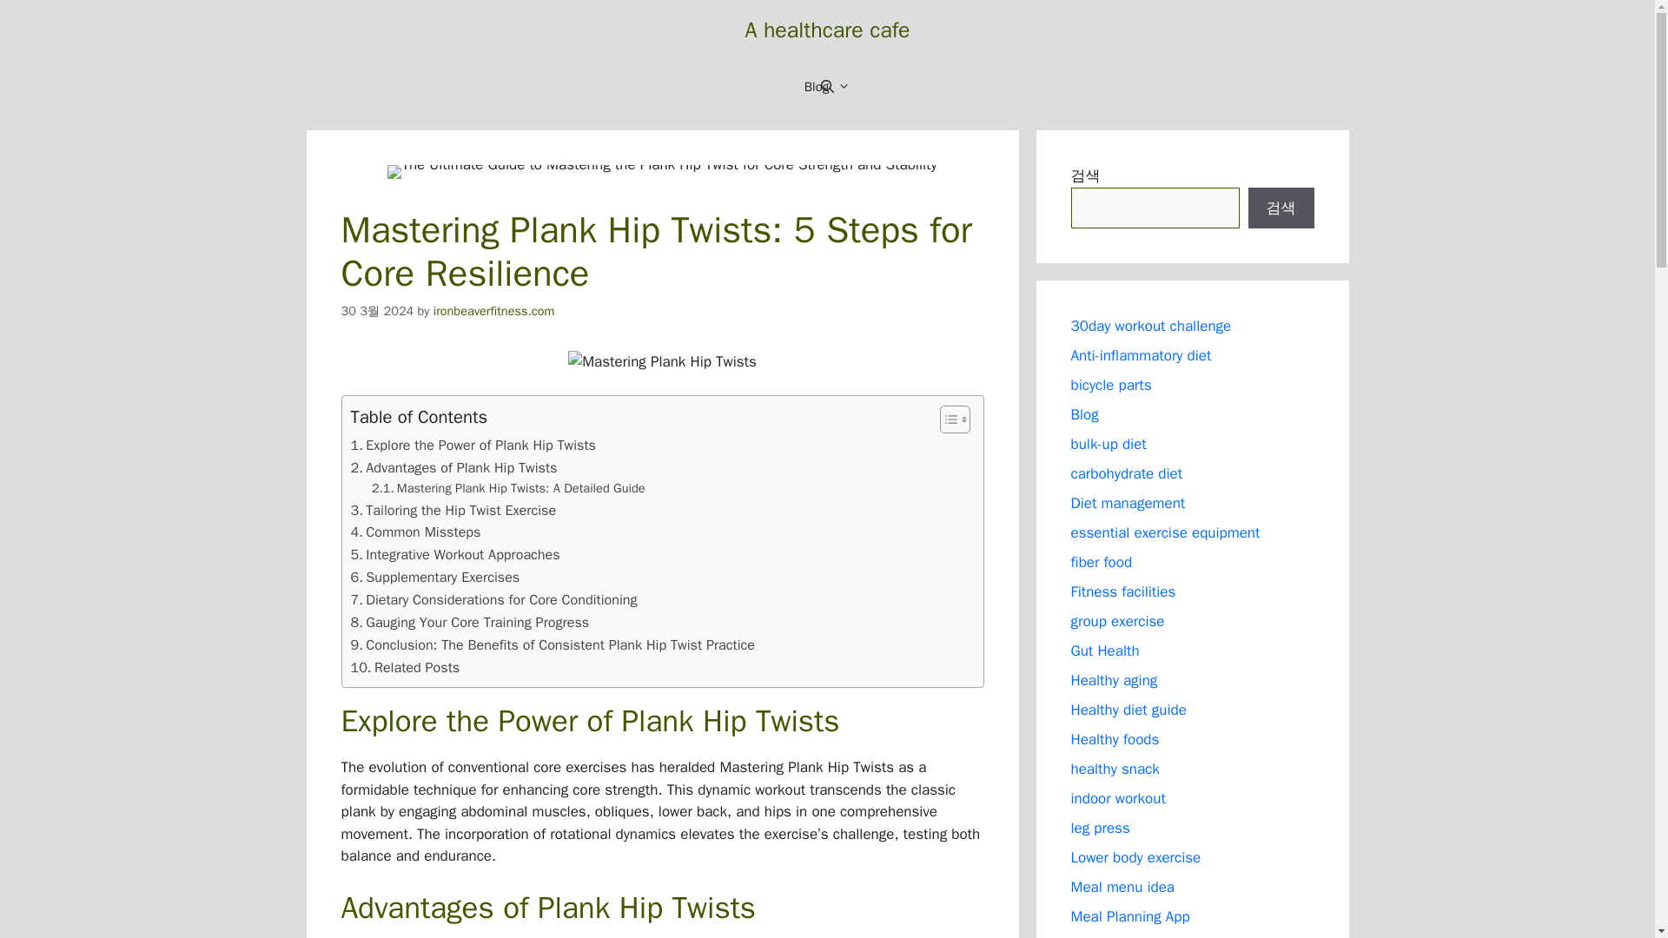  What do you see at coordinates (826, 30) in the screenshot?
I see `A healthcare cafe` at bounding box center [826, 30].